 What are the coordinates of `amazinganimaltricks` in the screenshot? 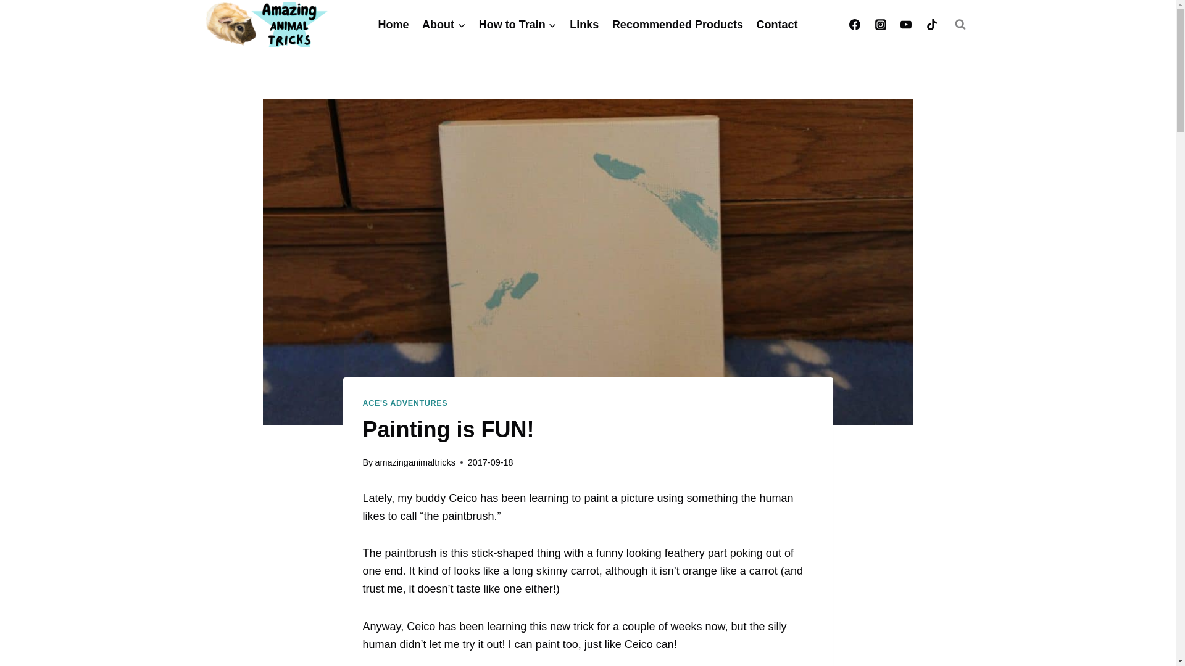 It's located at (415, 462).